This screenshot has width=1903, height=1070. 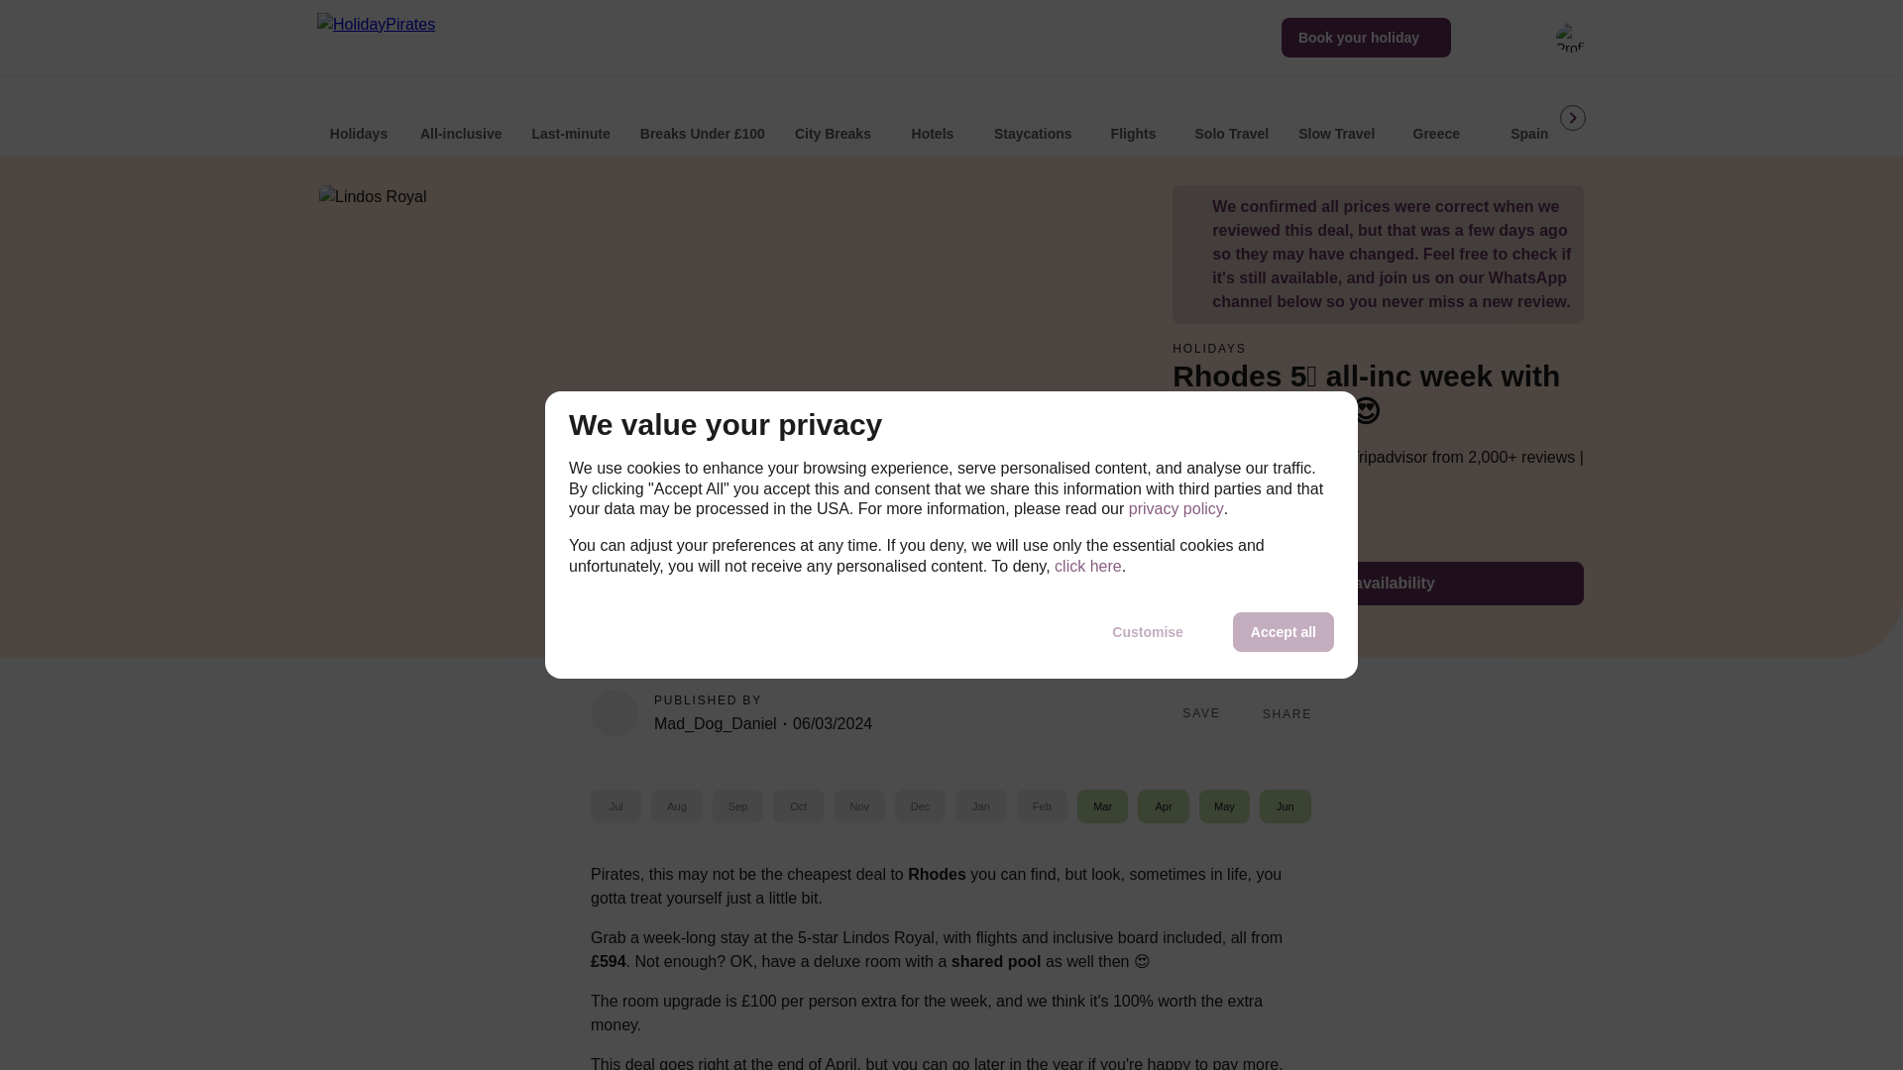 What do you see at coordinates (1436, 120) in the screenshot?
I see `Greece` at bounding box center [1436, 120].